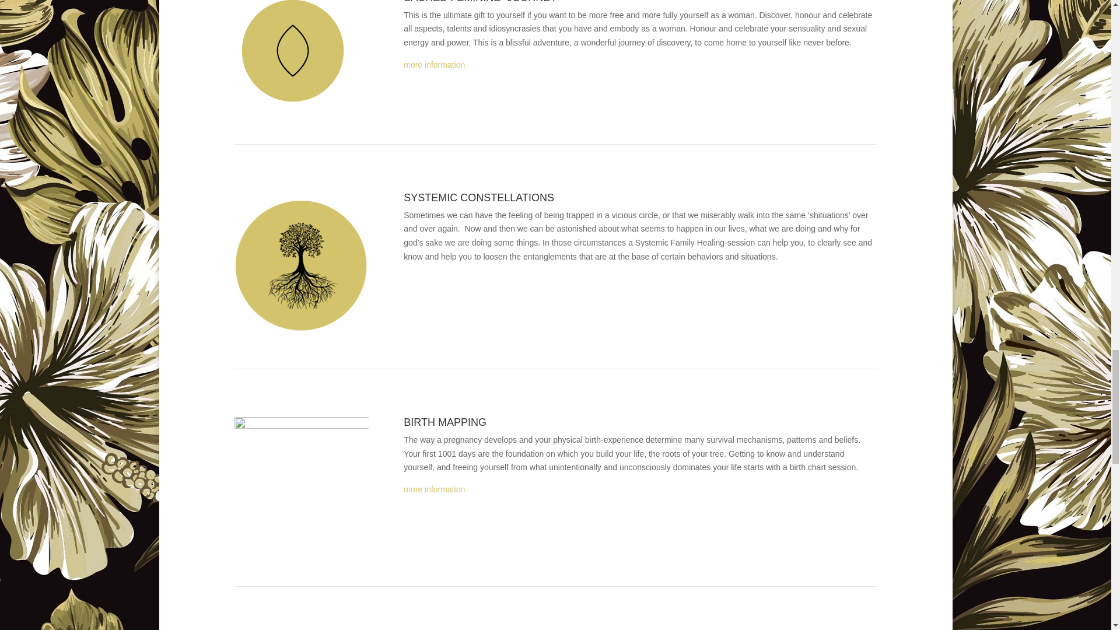 This screenshot has height=630, width=1120. Describe the element at coordinates (293, 54) in the screenshot. I see `knopvrouw1` at that location.